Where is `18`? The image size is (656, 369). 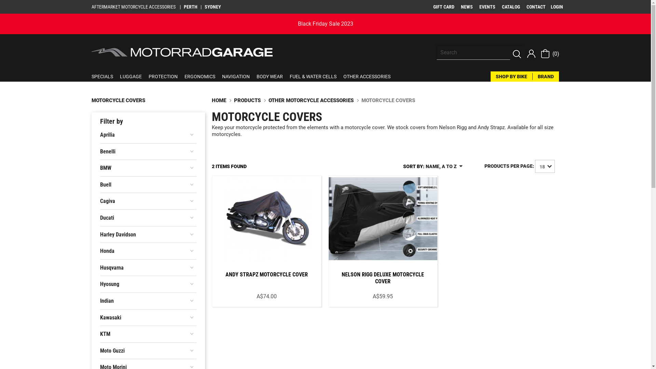 18 is located at coordinates (545, 166).